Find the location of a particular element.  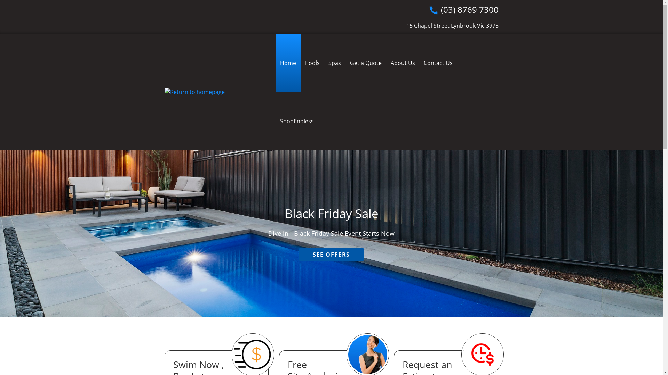

Contact Us is located at coordinates (438, 63).